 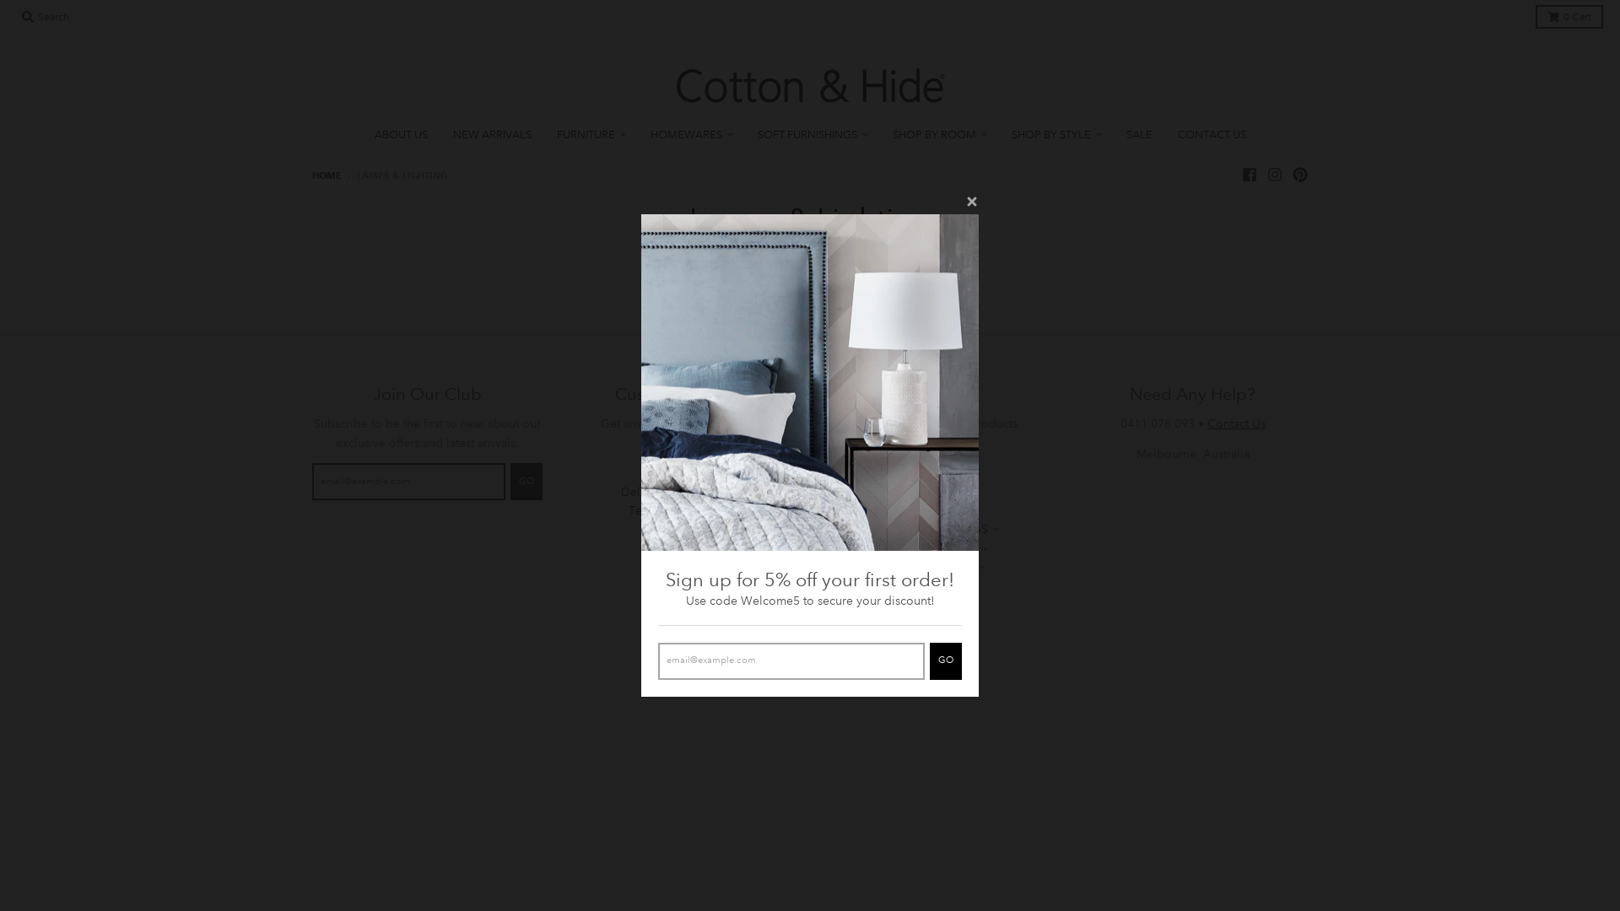 What do you see at coordinates (937, 510) in the screenshot?
I see `HOMEWARES` at bounding box center [937, 510].